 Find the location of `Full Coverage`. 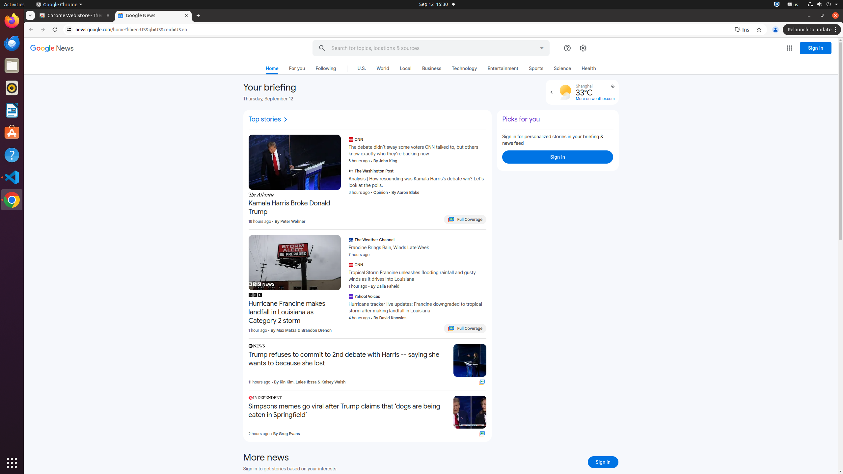

Full Coverage is located at coordinates (482, 434).